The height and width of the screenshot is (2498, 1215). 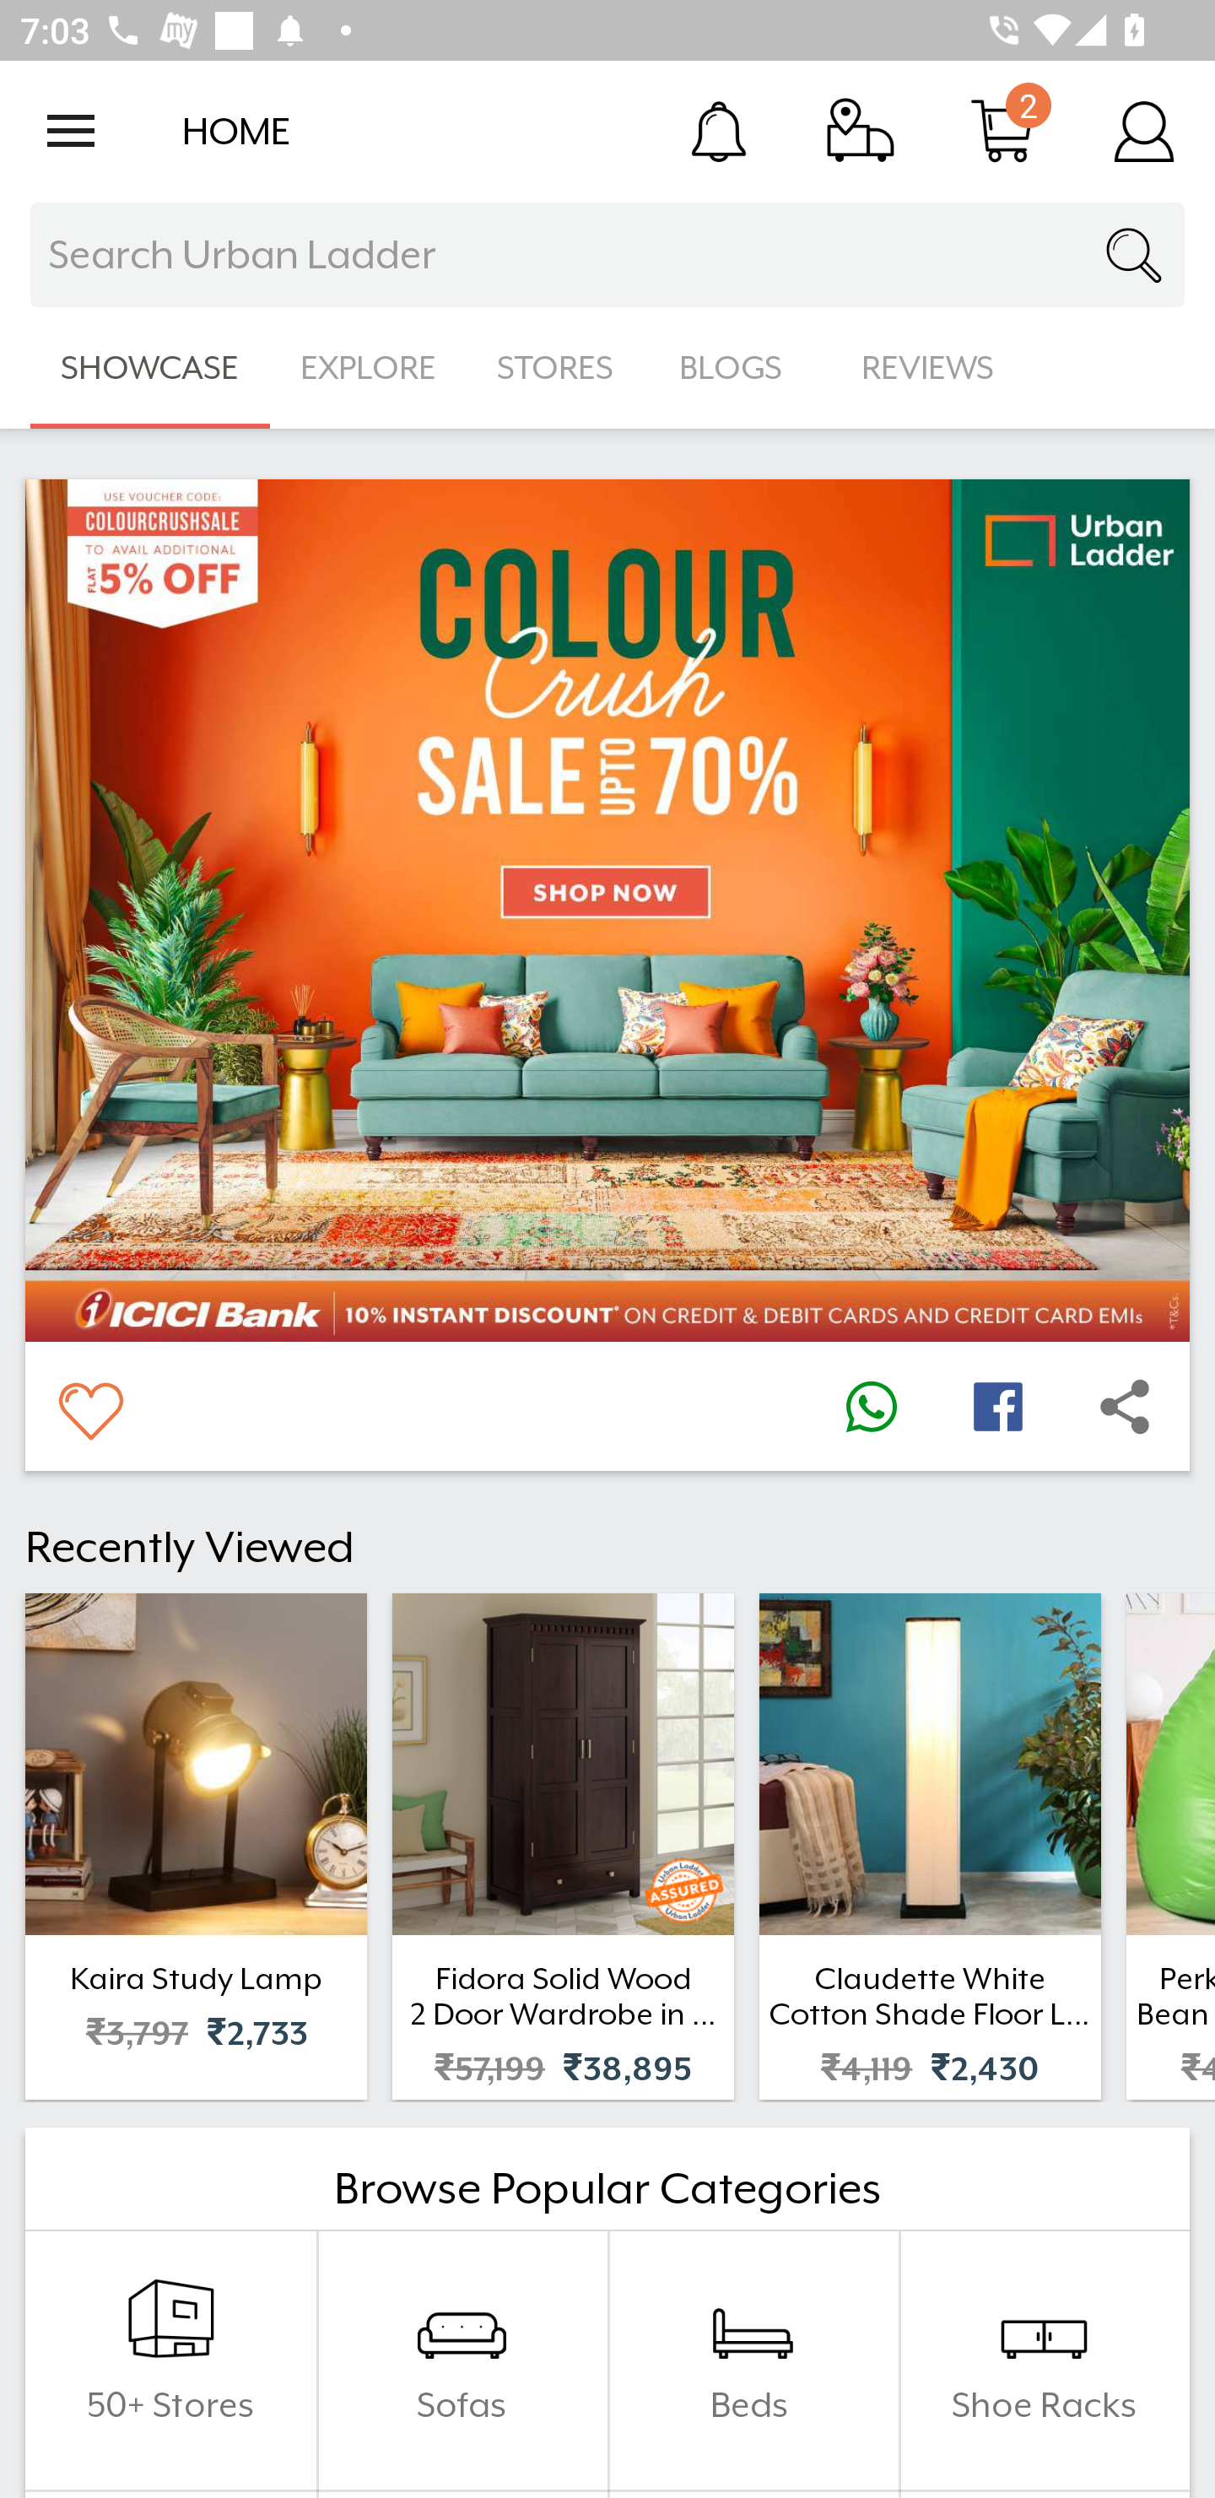 What do you see at coordinates (557, 368) in the screenshot?
I see `STORES` at bounding box center [557, 368].